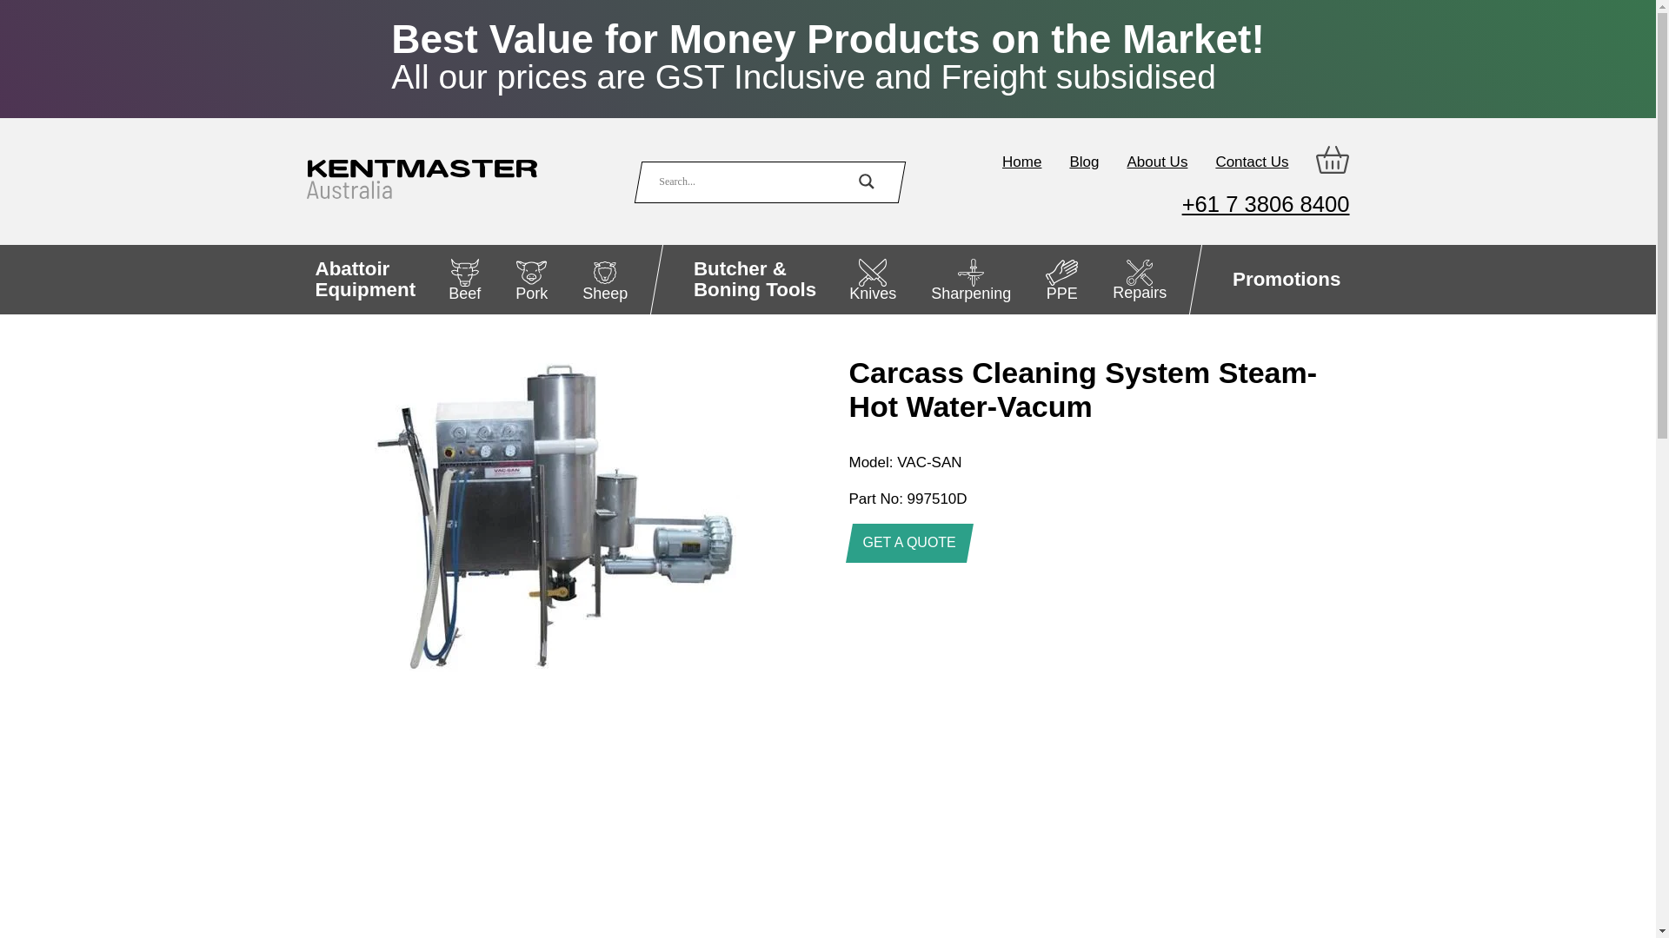  I want to click on GET A QUOTE, so click(908, 543).